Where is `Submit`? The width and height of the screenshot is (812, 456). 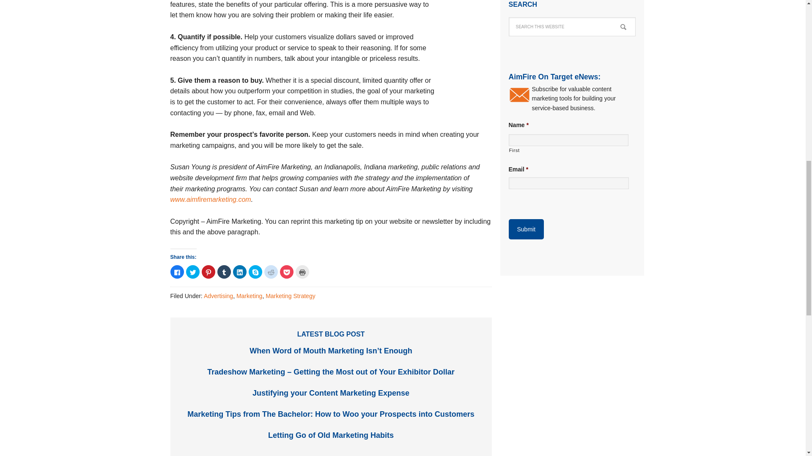
Submit is located at coordinates (526, 229).